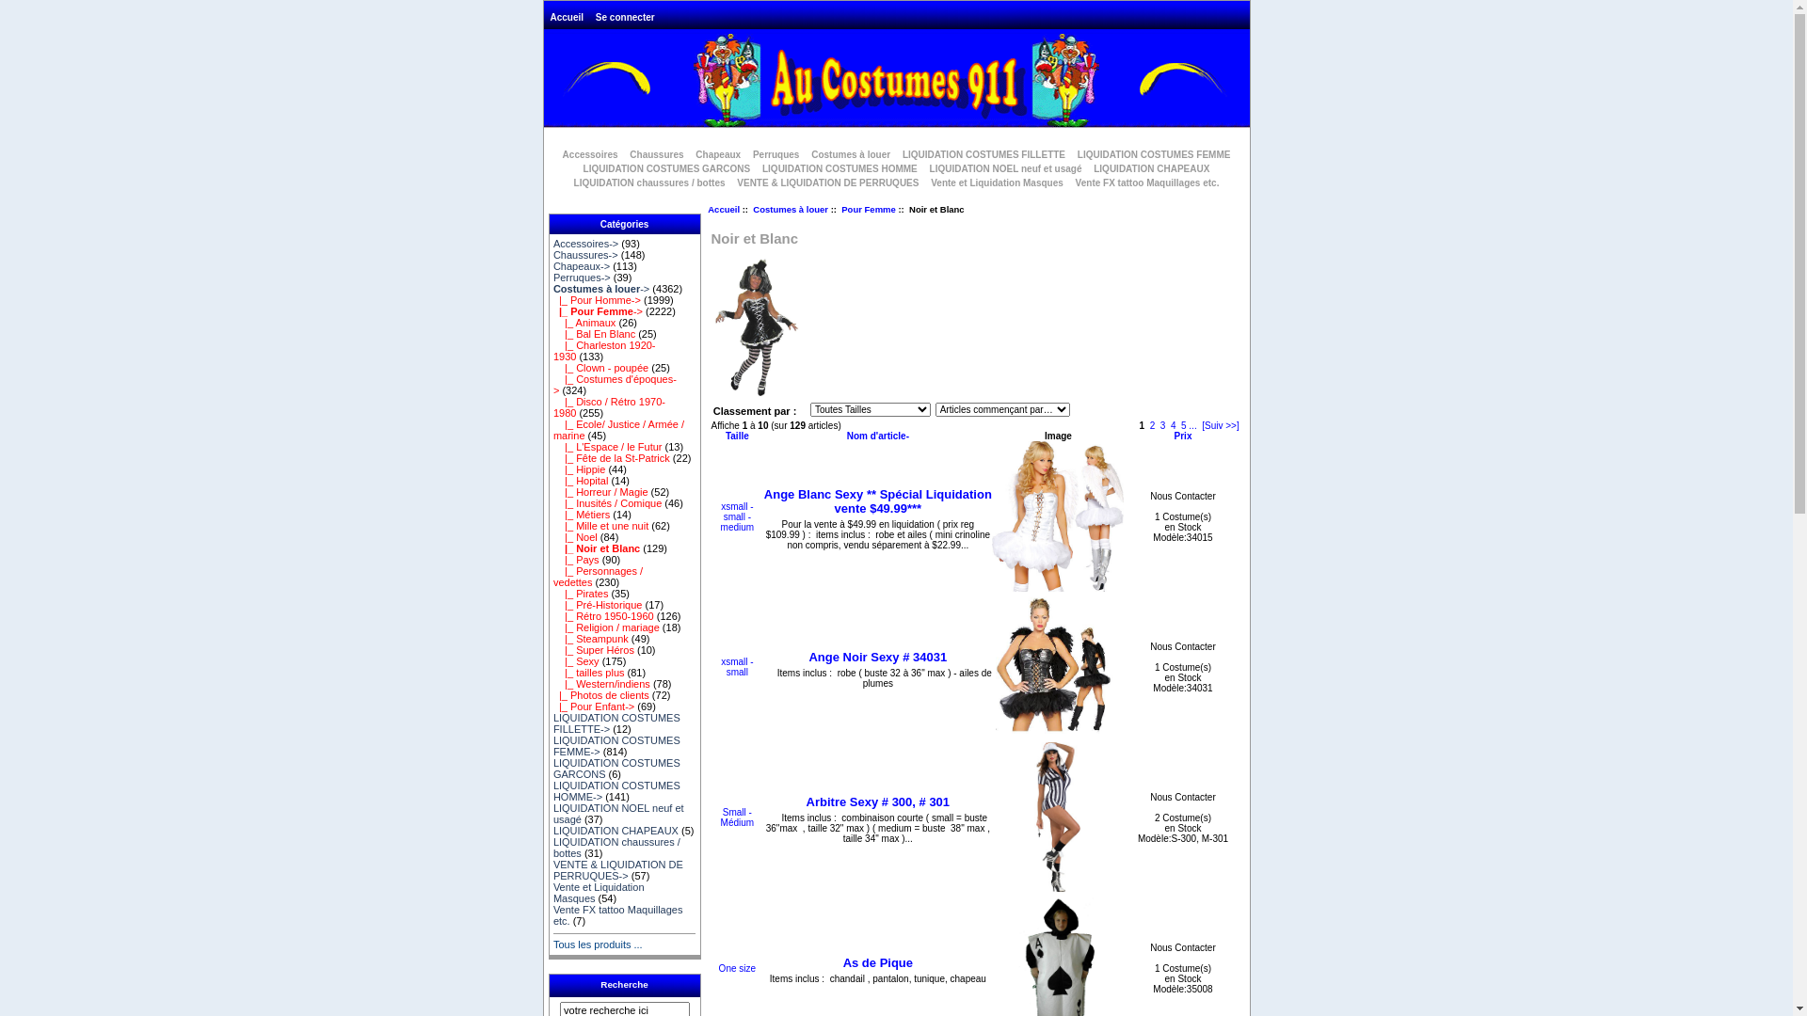  Describe the element at coordinates (617, 769) in the screenshot. I see `LIQUIDATION COSTUMES GARCONS` at that location.